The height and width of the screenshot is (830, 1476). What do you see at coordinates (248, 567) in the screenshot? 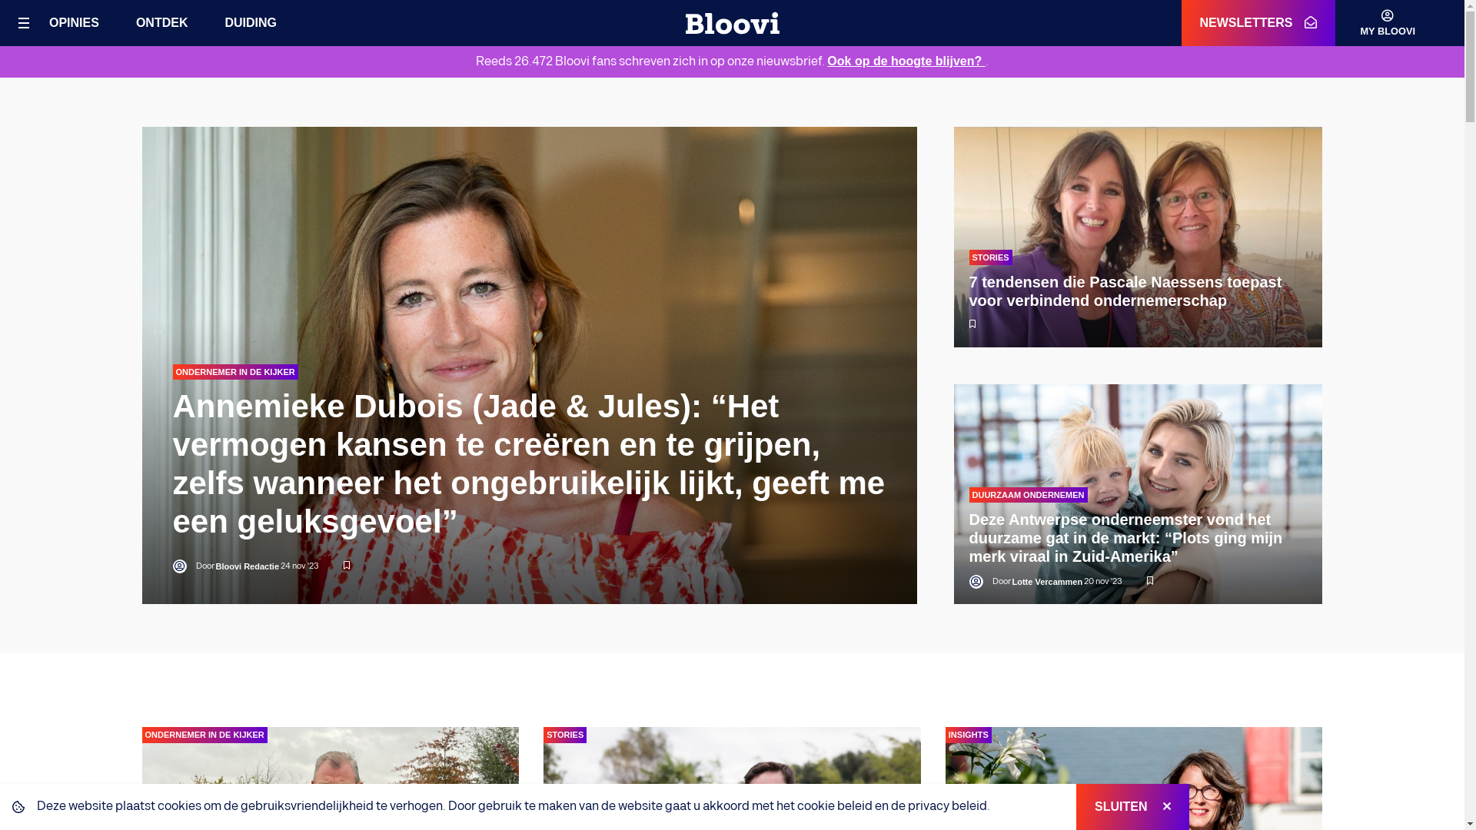
I see `Bloovi Redactie` at bounding box center [248, 567].